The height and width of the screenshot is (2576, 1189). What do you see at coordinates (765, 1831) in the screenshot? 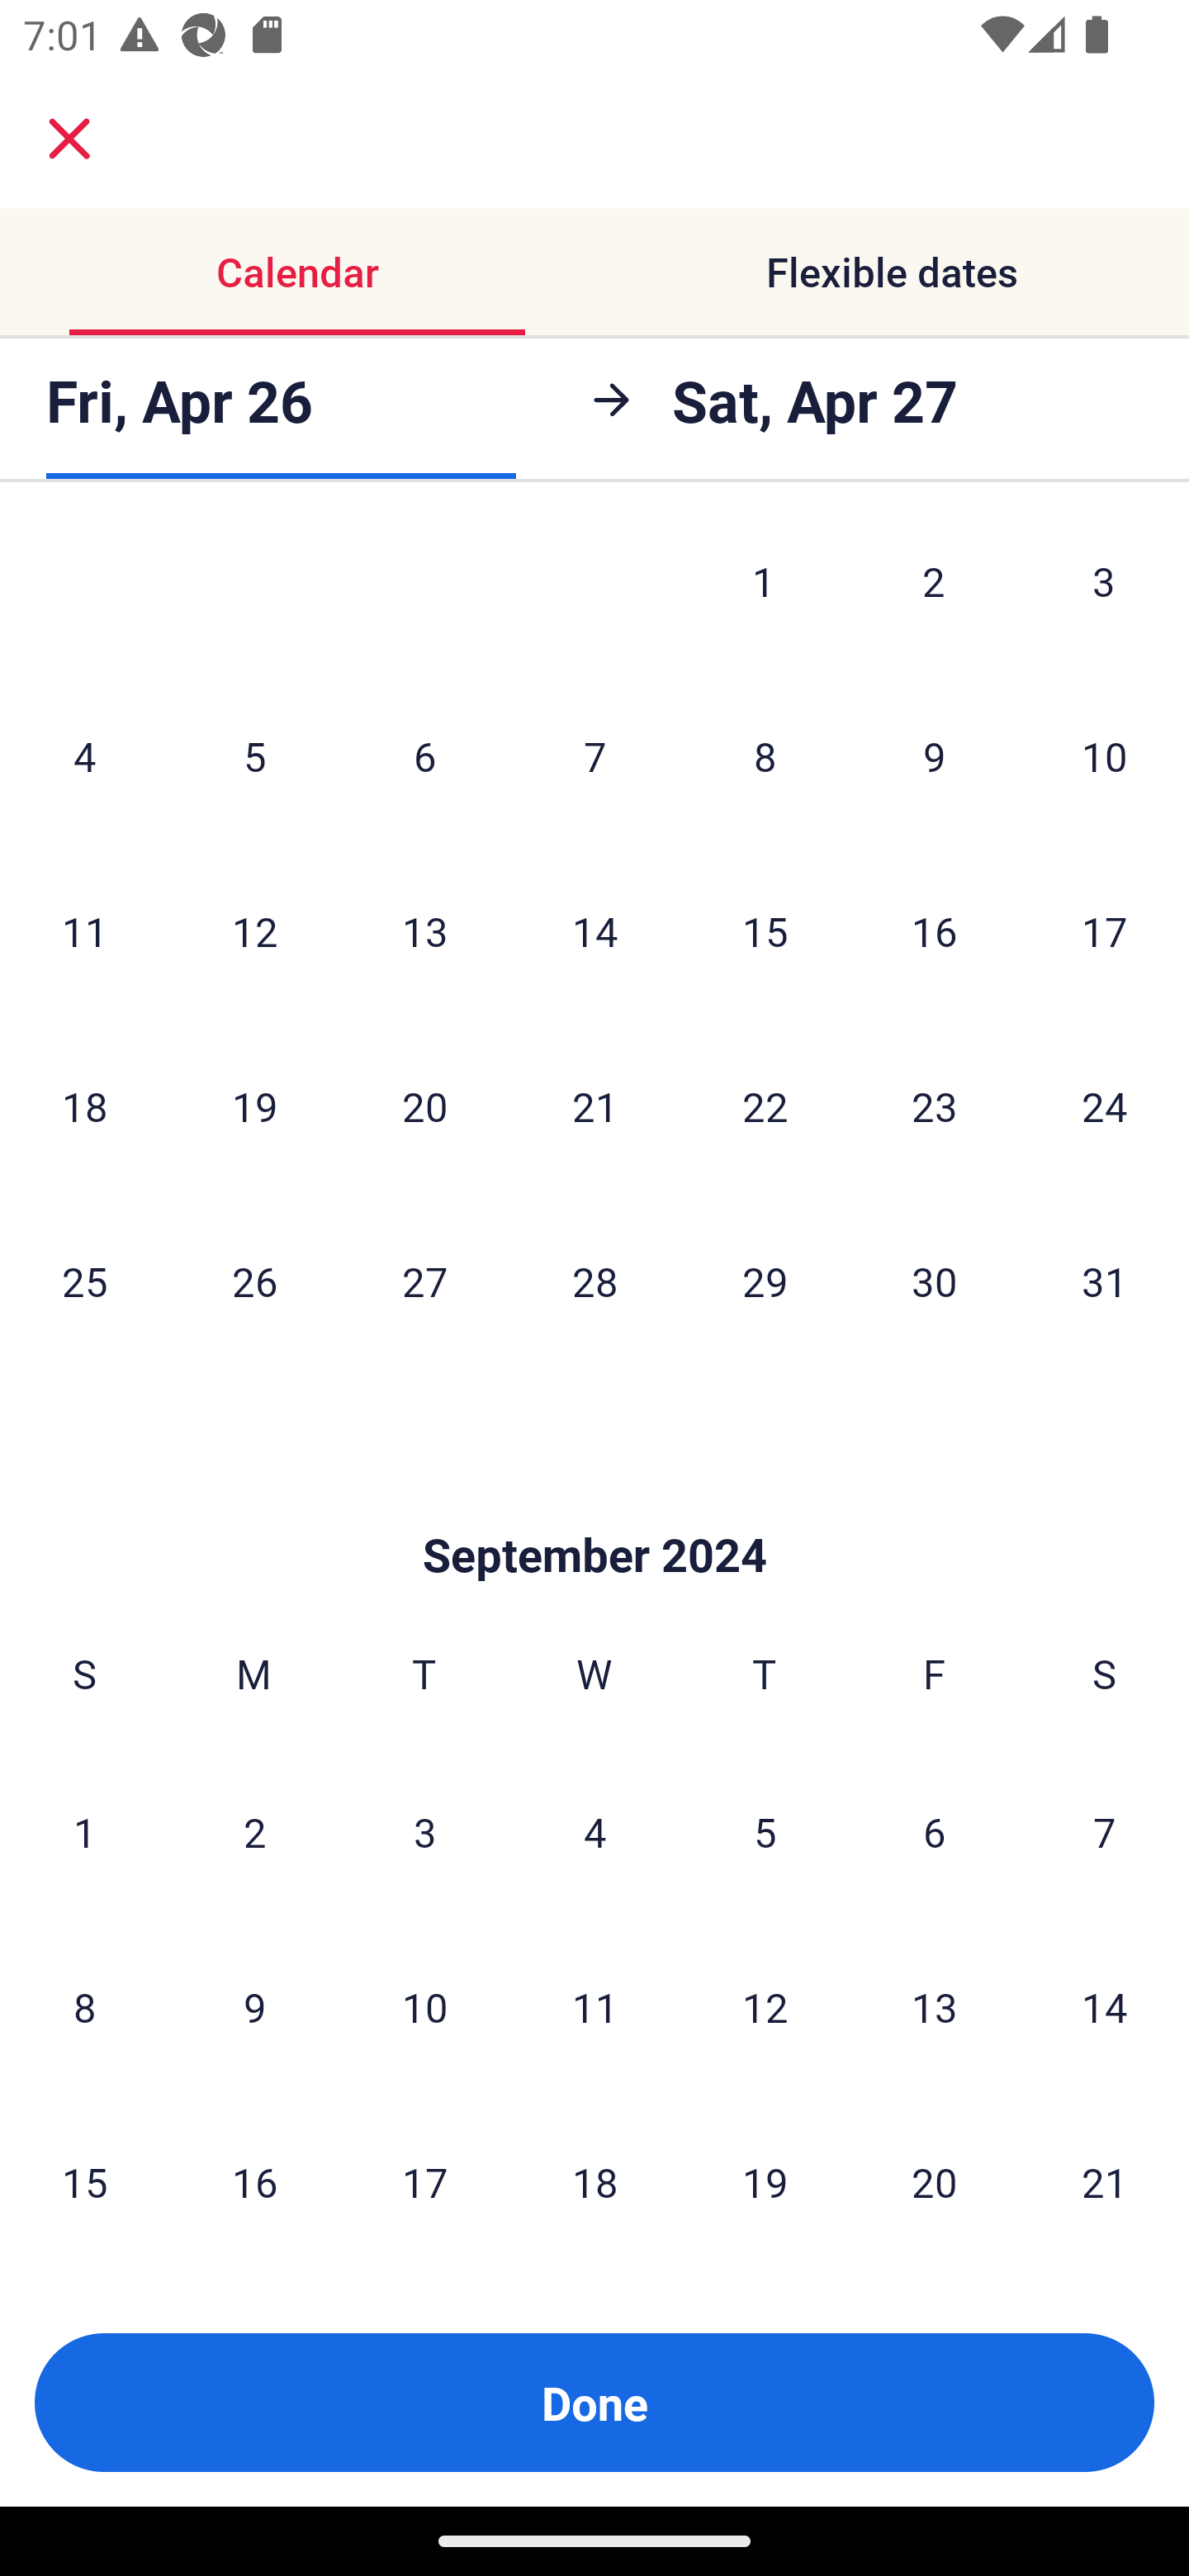
I see `5 Thursday, September 5, 2024` at bounding box center [765, 1831].